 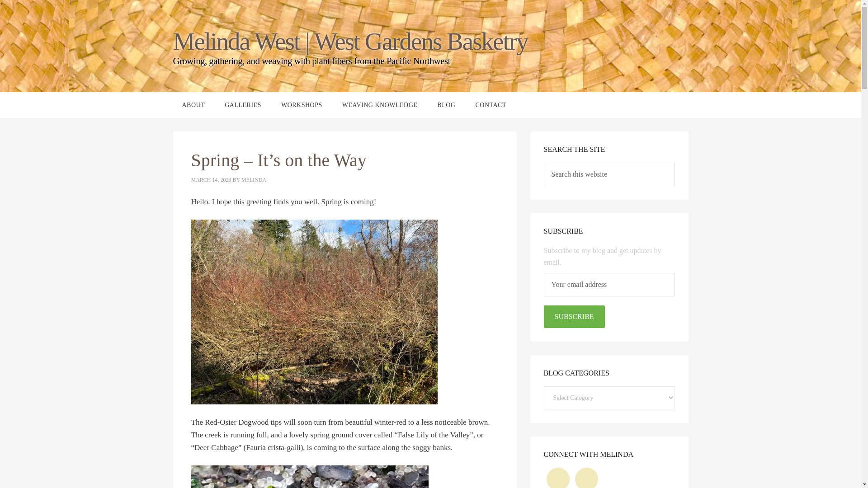 I want to click on ABOUT, so click(x=193, y=105).